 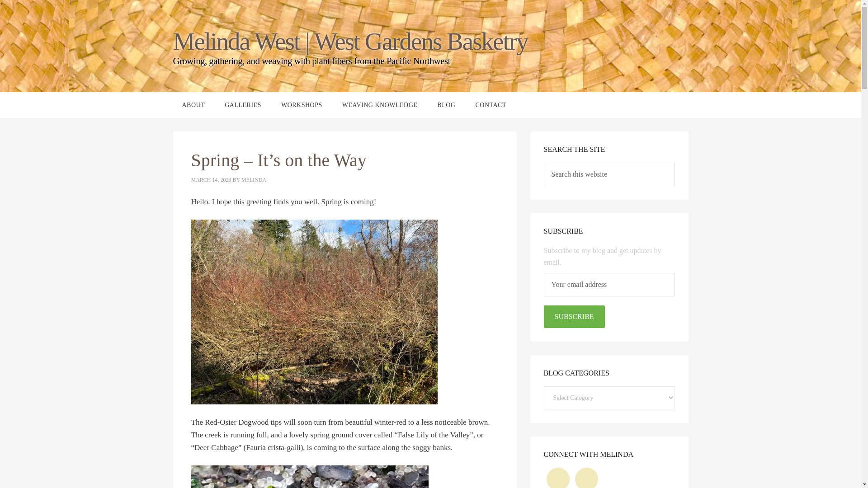 I want to click on ABOUT, so click(x=193, y=105).